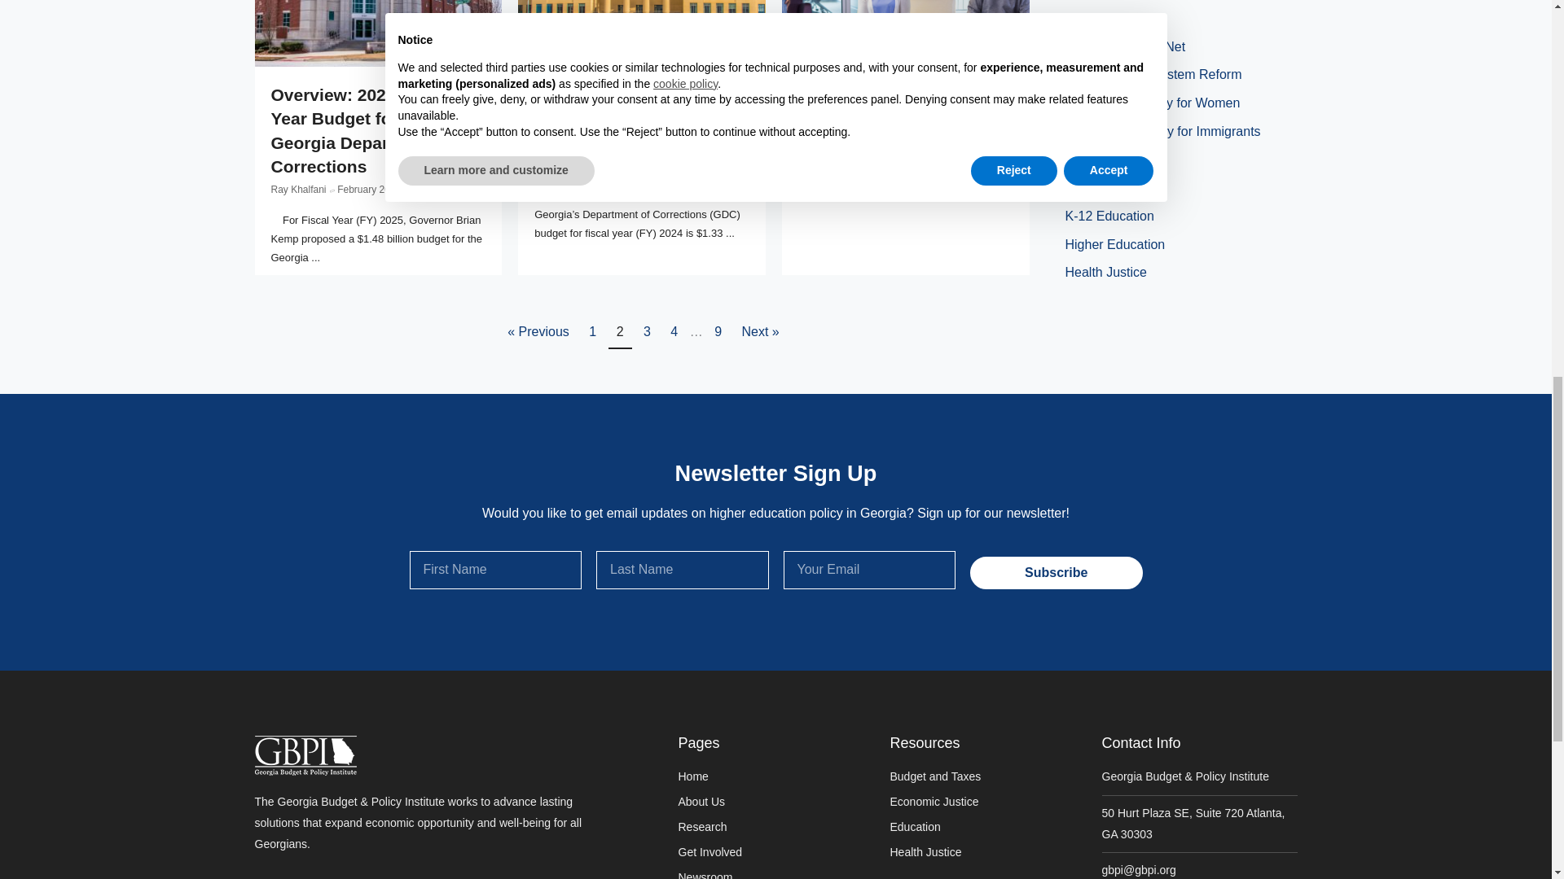 Image resolution: width=1564 pixels, height=879 pixels. I want to click on CLS, so click(642, 33).